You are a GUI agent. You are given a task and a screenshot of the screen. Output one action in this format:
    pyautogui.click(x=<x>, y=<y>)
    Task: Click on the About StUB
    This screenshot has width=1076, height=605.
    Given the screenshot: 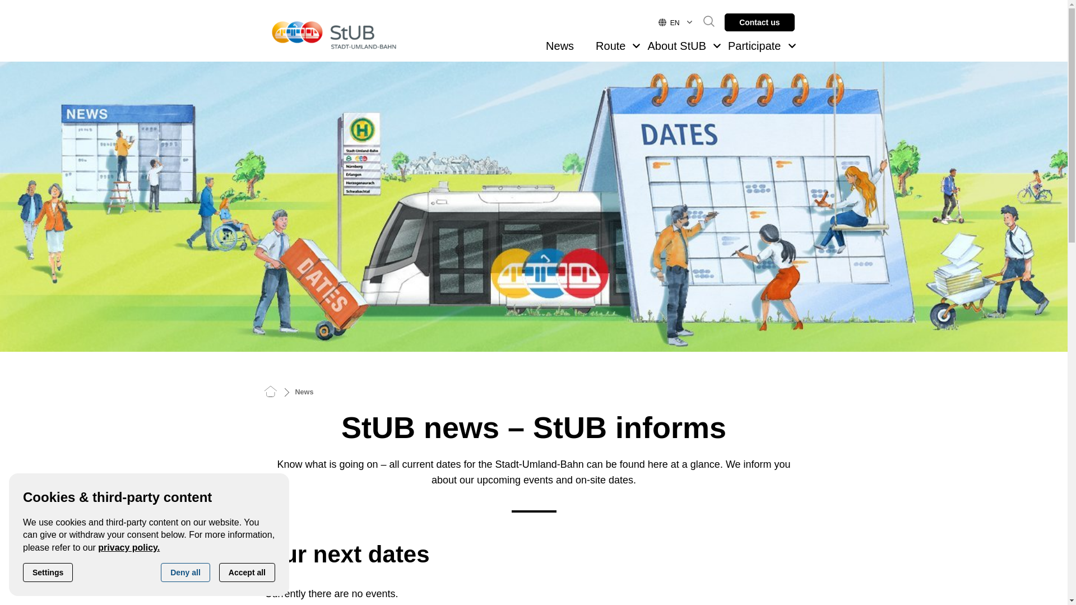 What is the action you would take?
    pyautogui.click(x=676, y=46)
    